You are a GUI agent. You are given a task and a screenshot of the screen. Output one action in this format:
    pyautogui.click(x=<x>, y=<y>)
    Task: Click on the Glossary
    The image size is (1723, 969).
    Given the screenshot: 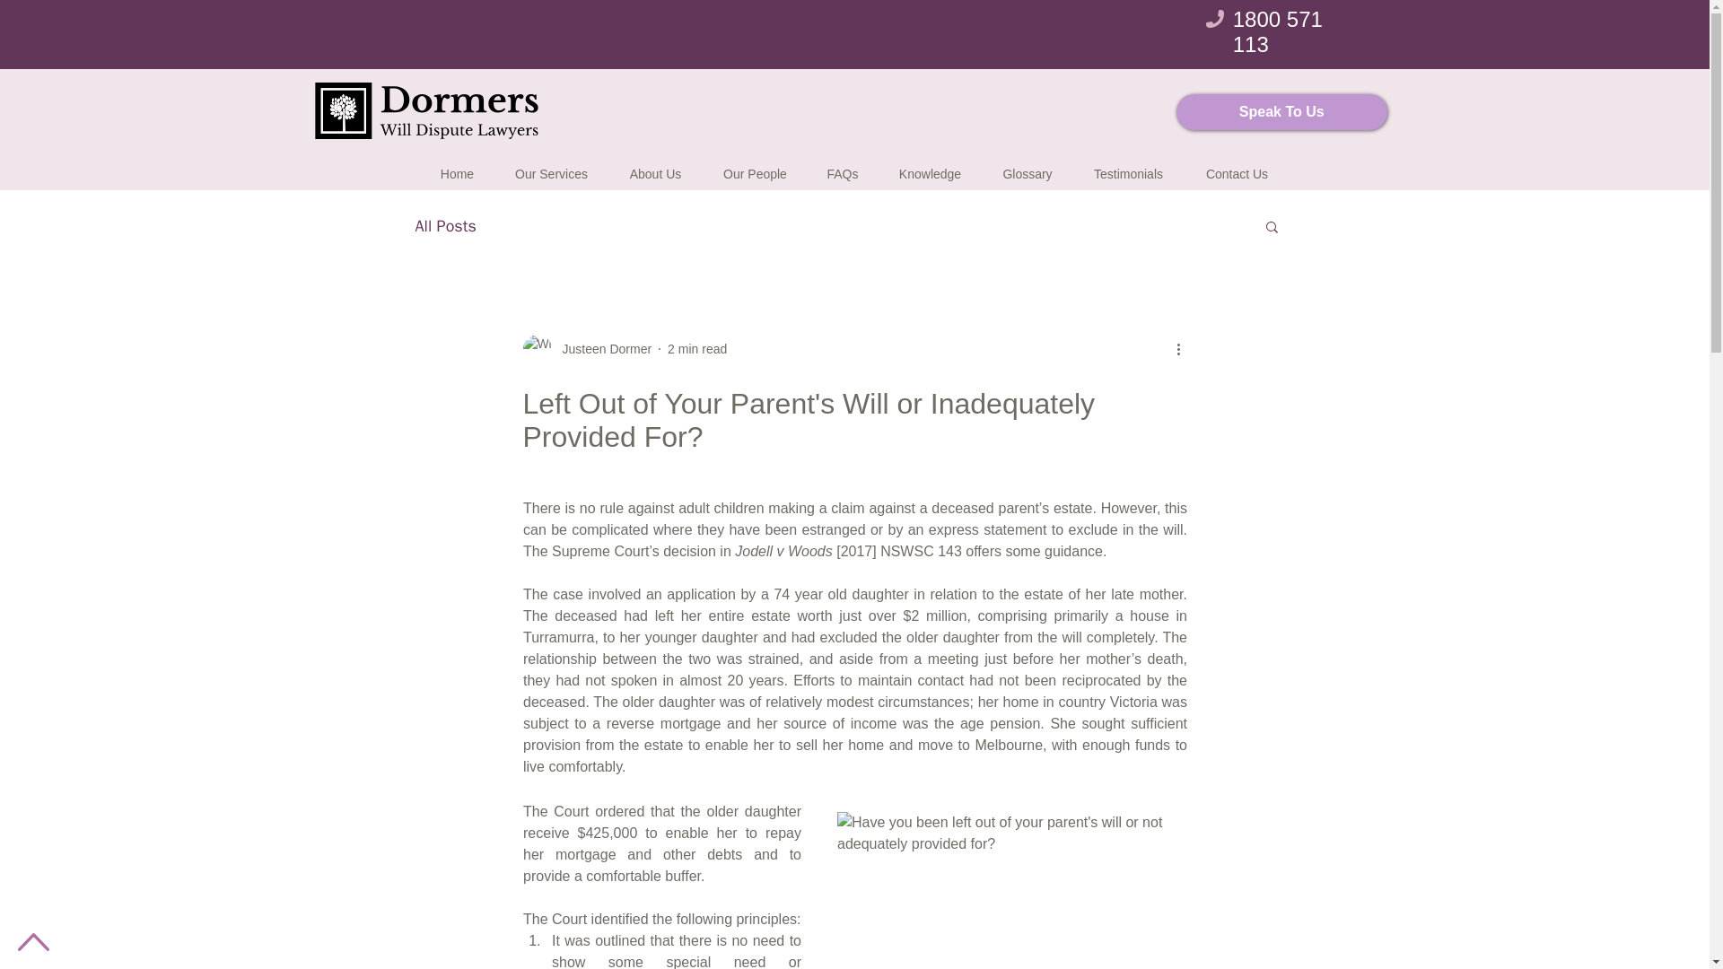 What is the action you would take?
    pyautogui.click(x=1028, y=165)
    